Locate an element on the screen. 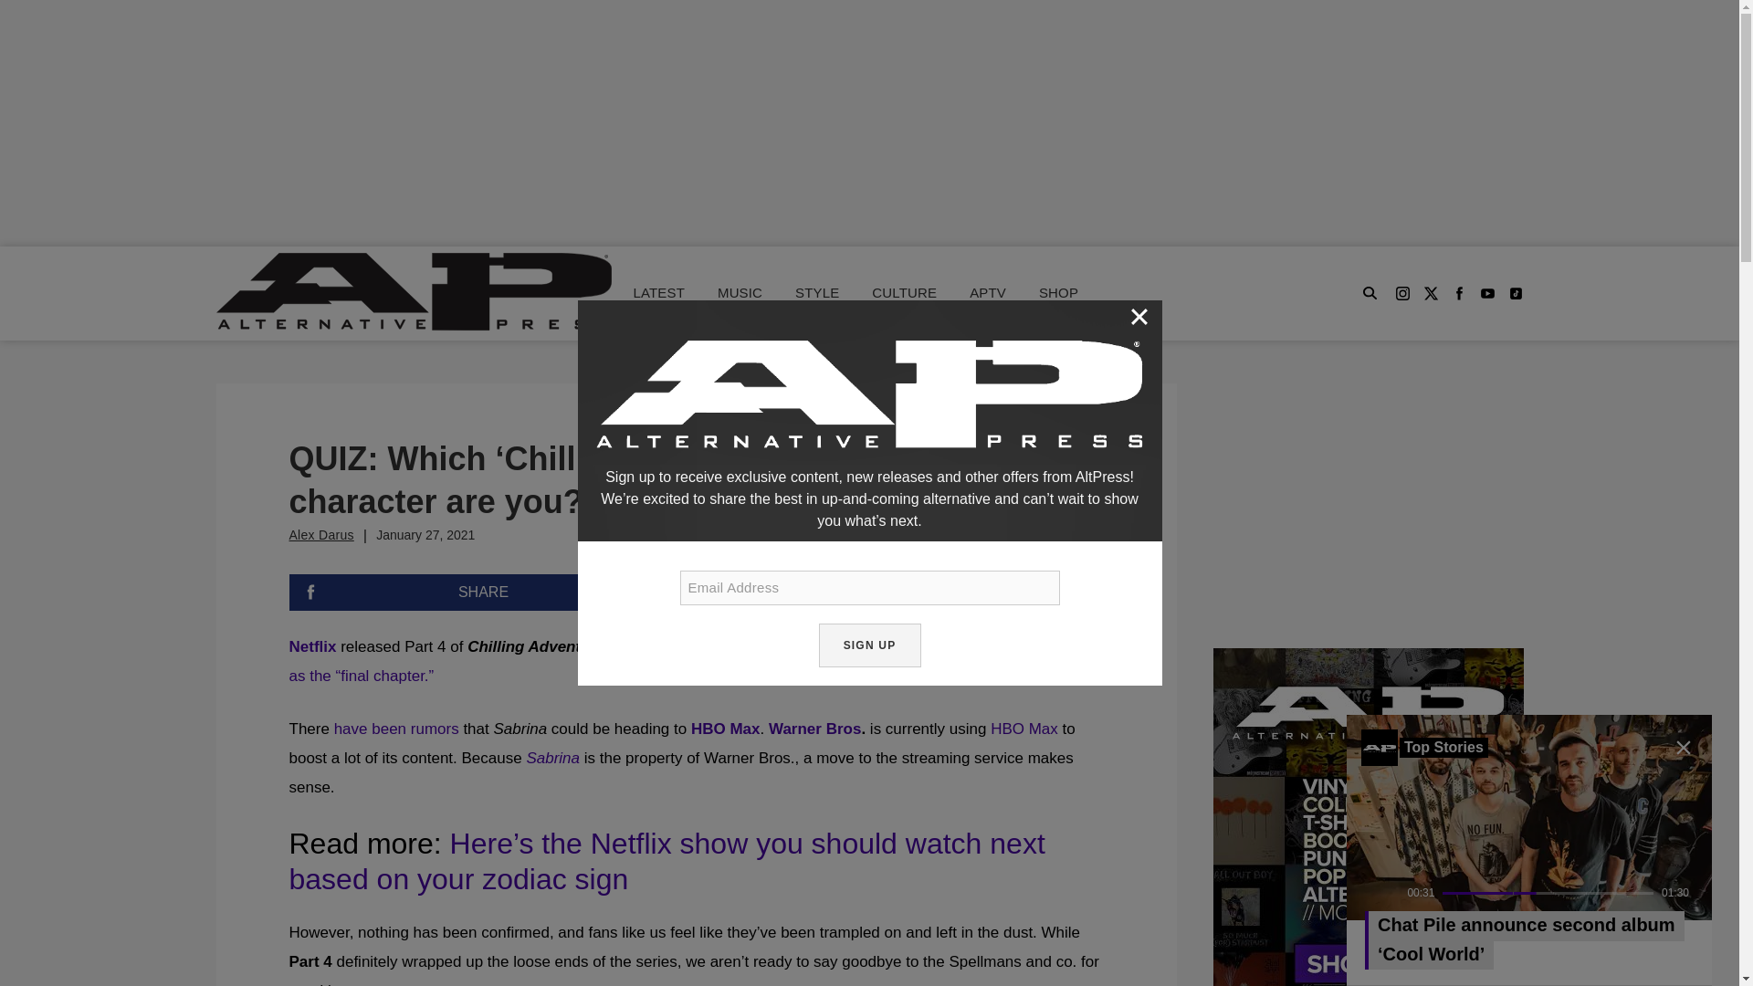 The width and height of the screenshot is (1753, 986). Alex Darus is located at coordinates (321, 535).